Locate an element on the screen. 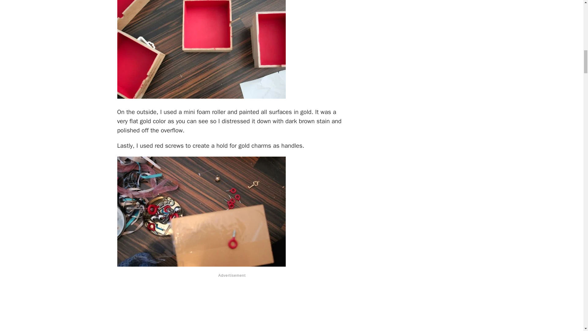  Pimpin' the MOPPE drawers 3 is located at coordinates (201, 264).